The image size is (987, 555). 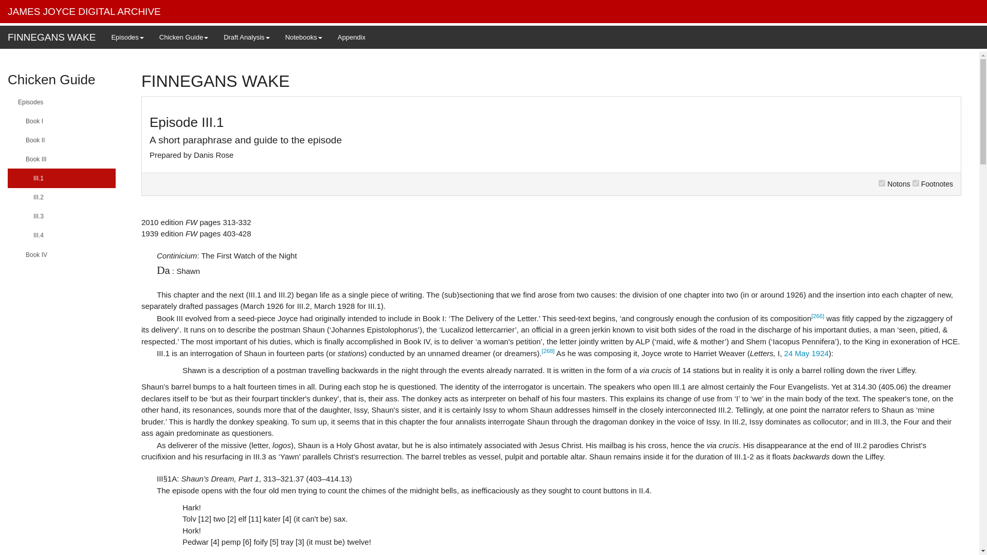 I want to click on Chicken Guide, so click(x=184, y=37).